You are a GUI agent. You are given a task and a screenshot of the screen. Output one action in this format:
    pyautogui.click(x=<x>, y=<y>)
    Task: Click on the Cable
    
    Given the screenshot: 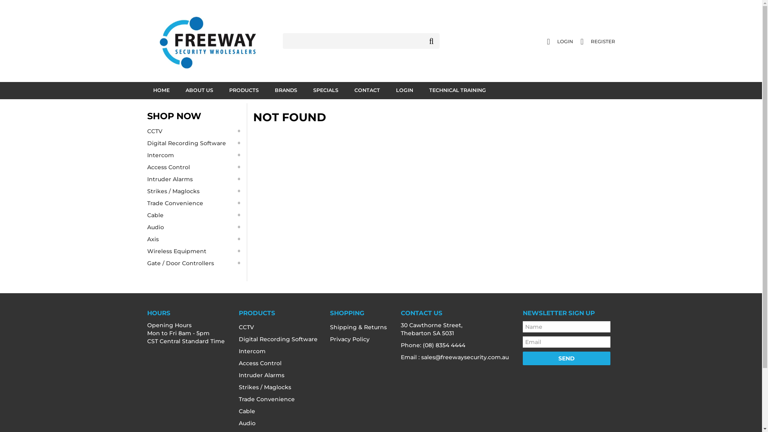 What is the action you would take?
    pyautogui.click(x=195, y=215)
    